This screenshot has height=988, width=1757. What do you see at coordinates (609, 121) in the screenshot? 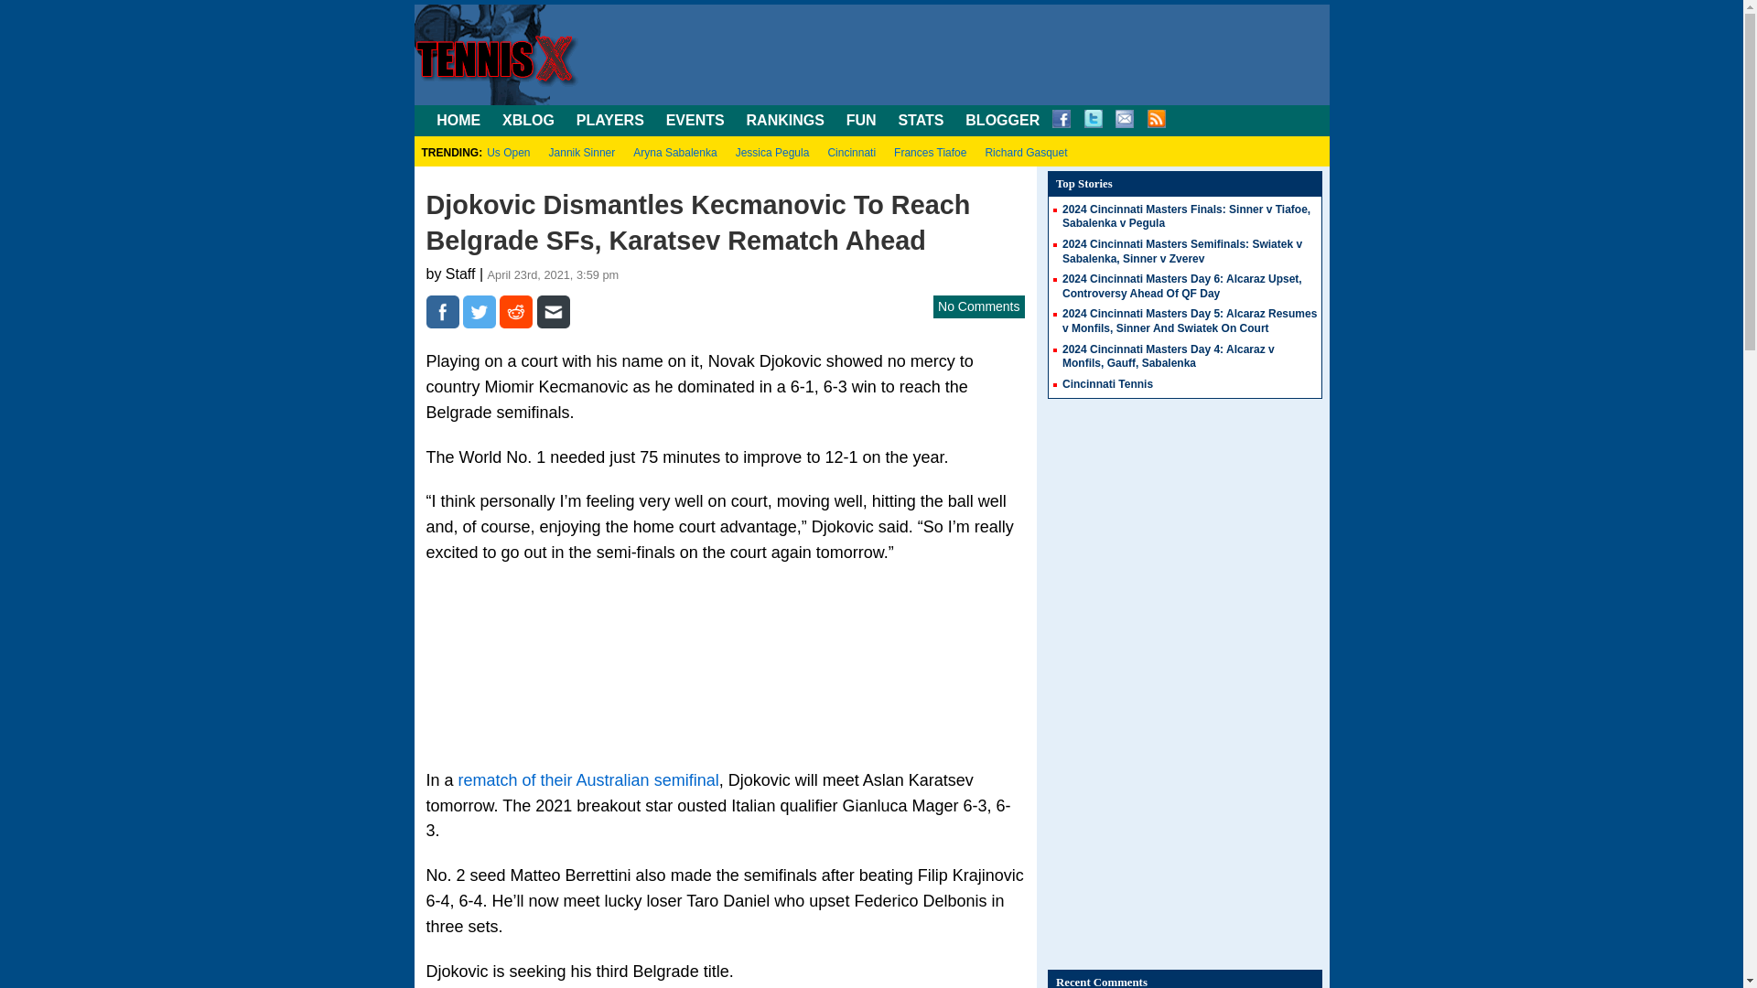
I see `PLAYERS` at bounding box center [609, 121].